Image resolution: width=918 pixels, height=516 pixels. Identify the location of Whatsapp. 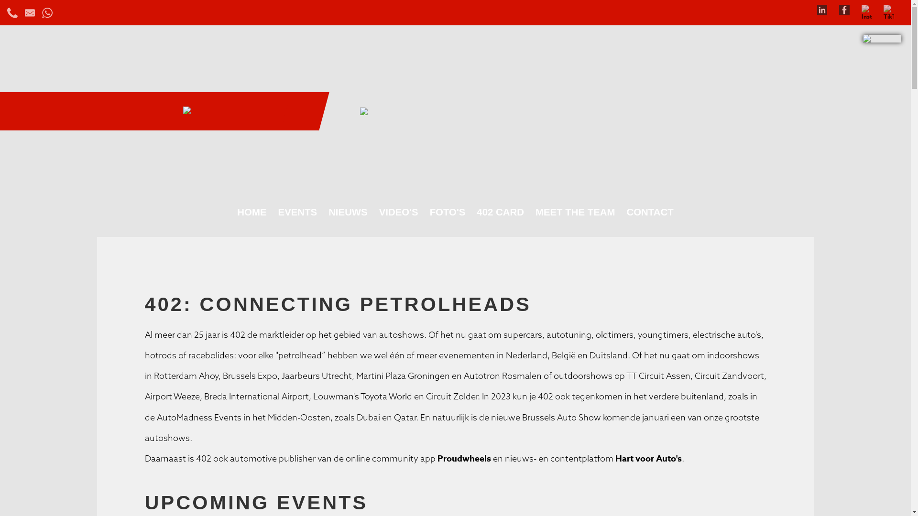
(47, 11).